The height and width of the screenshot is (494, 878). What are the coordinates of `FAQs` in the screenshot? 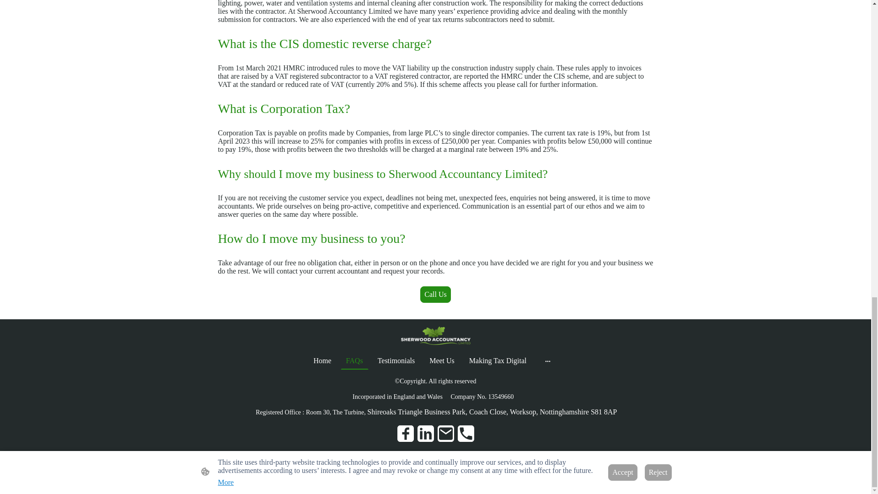 It's located at (354, 360).